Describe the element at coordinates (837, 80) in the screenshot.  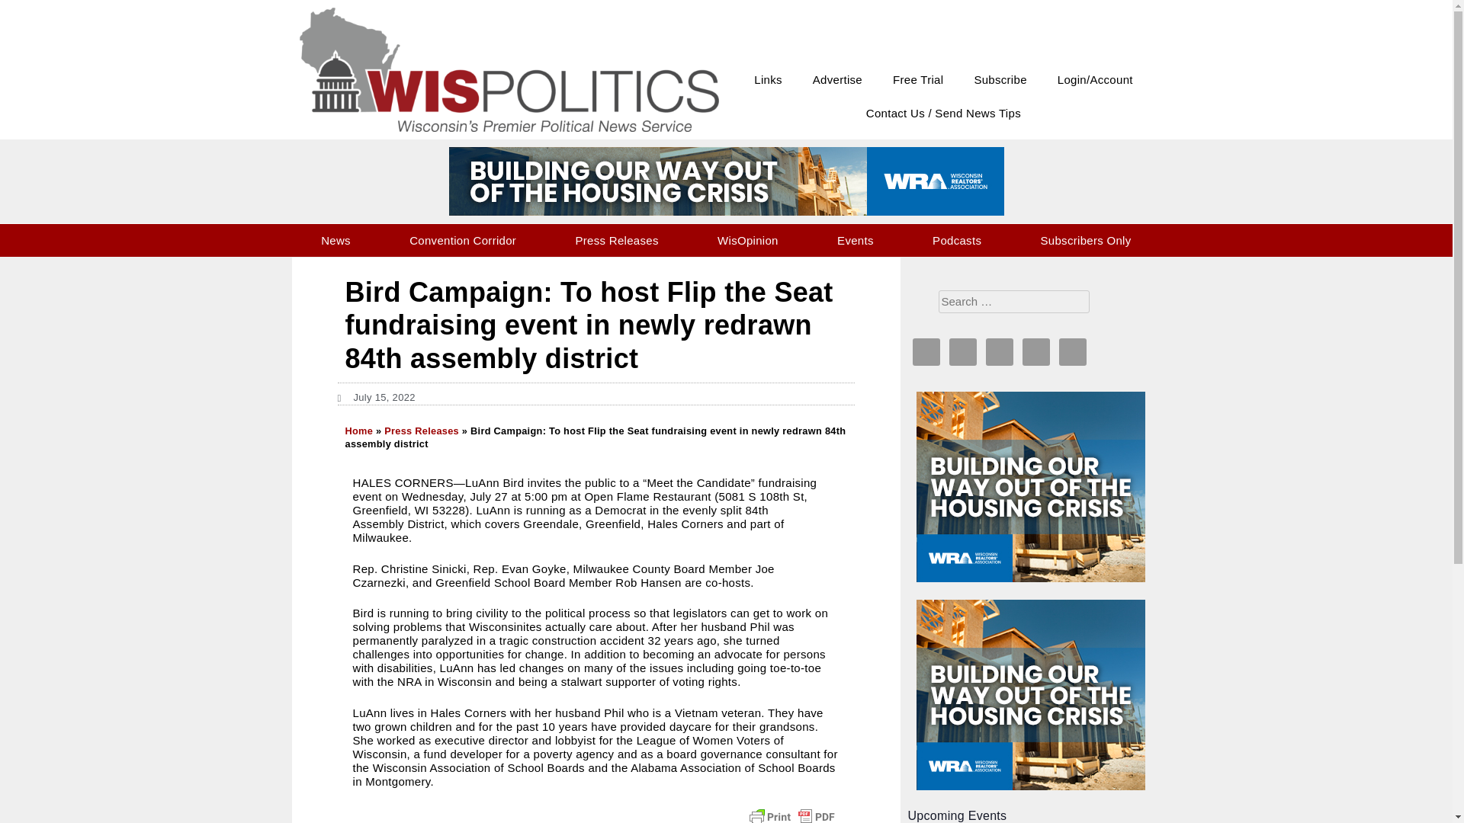
I see `Advertise` at that location.